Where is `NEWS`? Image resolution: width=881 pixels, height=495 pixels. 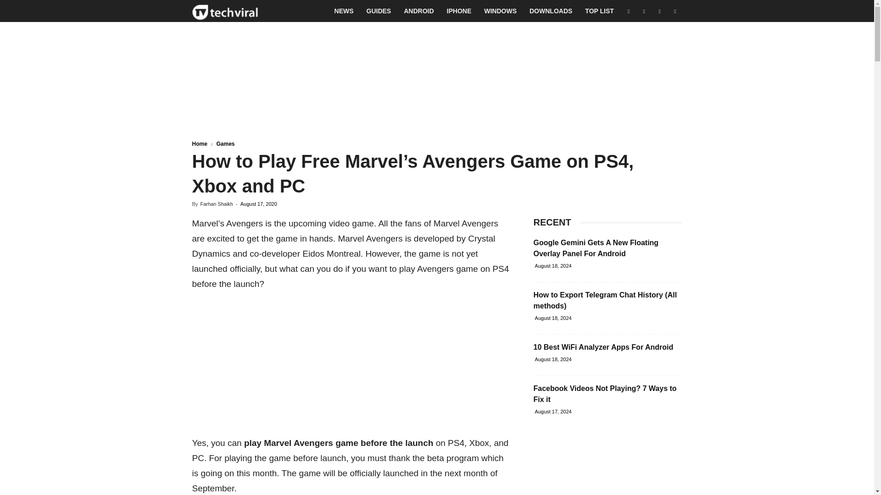 NEWS is located at coordinates (344, 11).